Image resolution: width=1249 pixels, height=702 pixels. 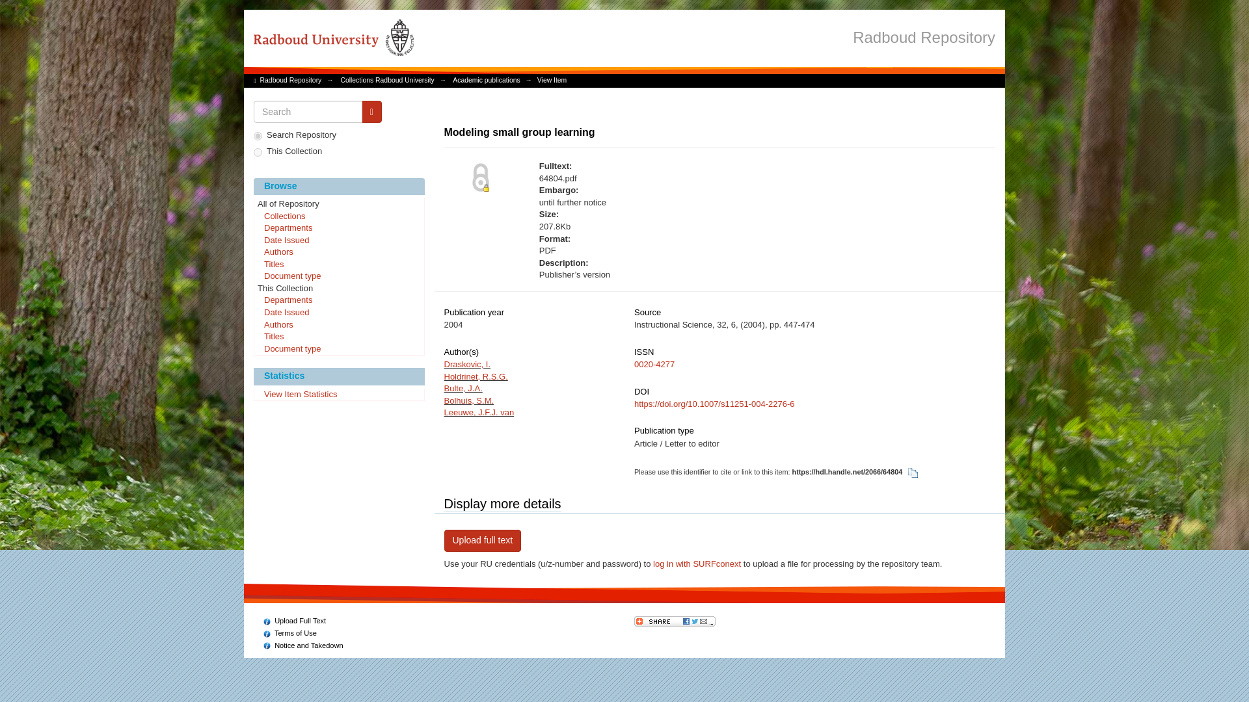 What do you see at coordinates (654, 364) in the screenshot?
I see `0020-4277` at bounding box center [654, 364].